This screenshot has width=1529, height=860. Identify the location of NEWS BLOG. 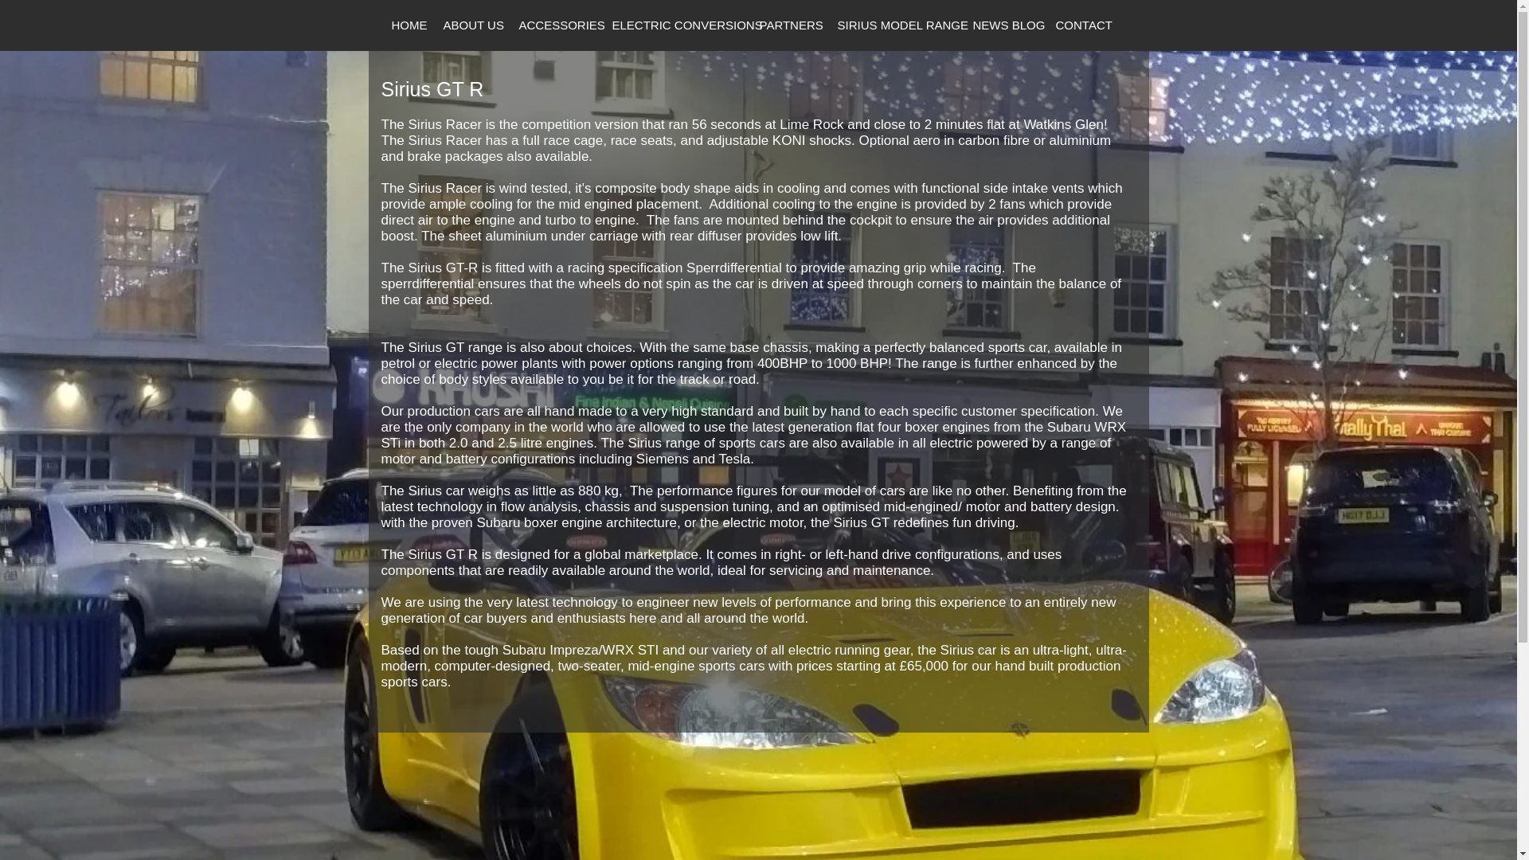
(1003, 25).